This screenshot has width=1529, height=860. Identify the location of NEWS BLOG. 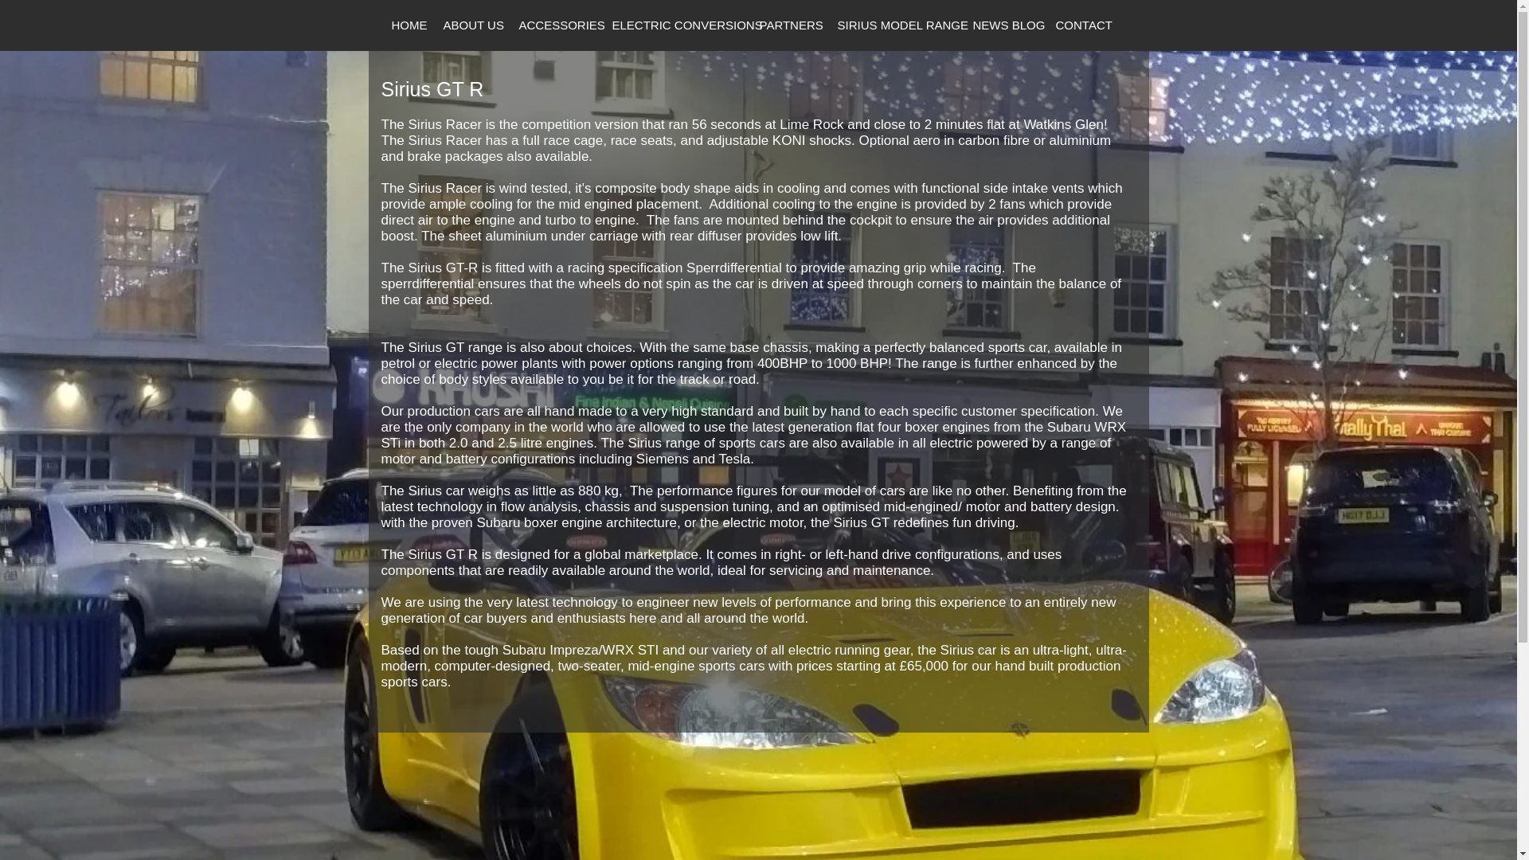
(1003, 25).